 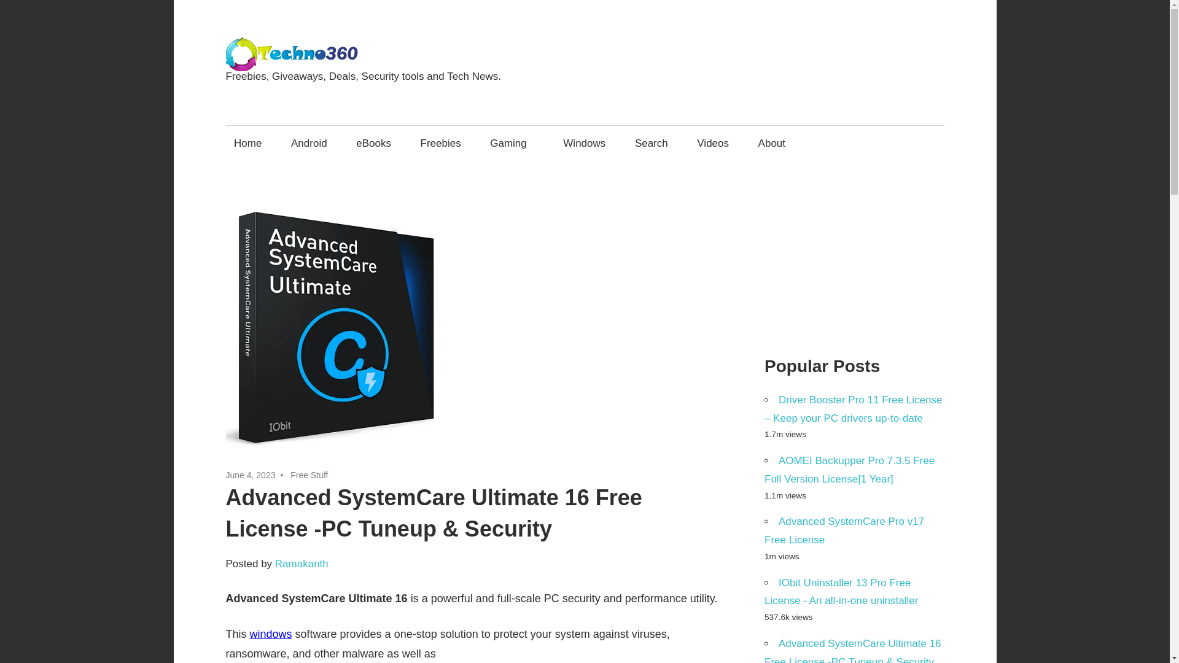 I want to click on 12:50 pm, so click(x=251, y=475).